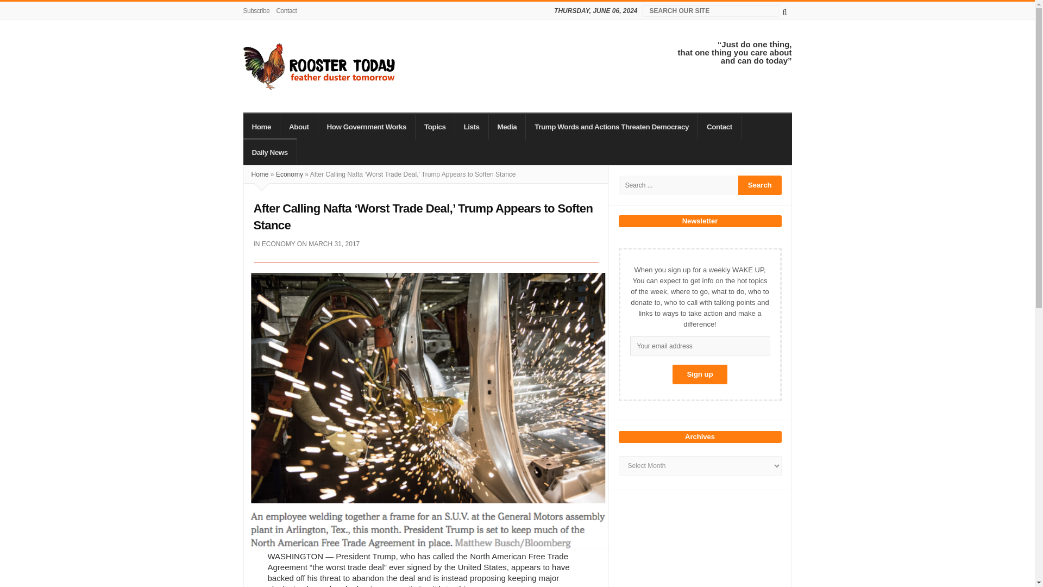 This screenshot has width=1043, height=587. What do you see at coordinates (258, 11) in the screenshot?
I see `Subscribe` at bounding box center [258, 11].